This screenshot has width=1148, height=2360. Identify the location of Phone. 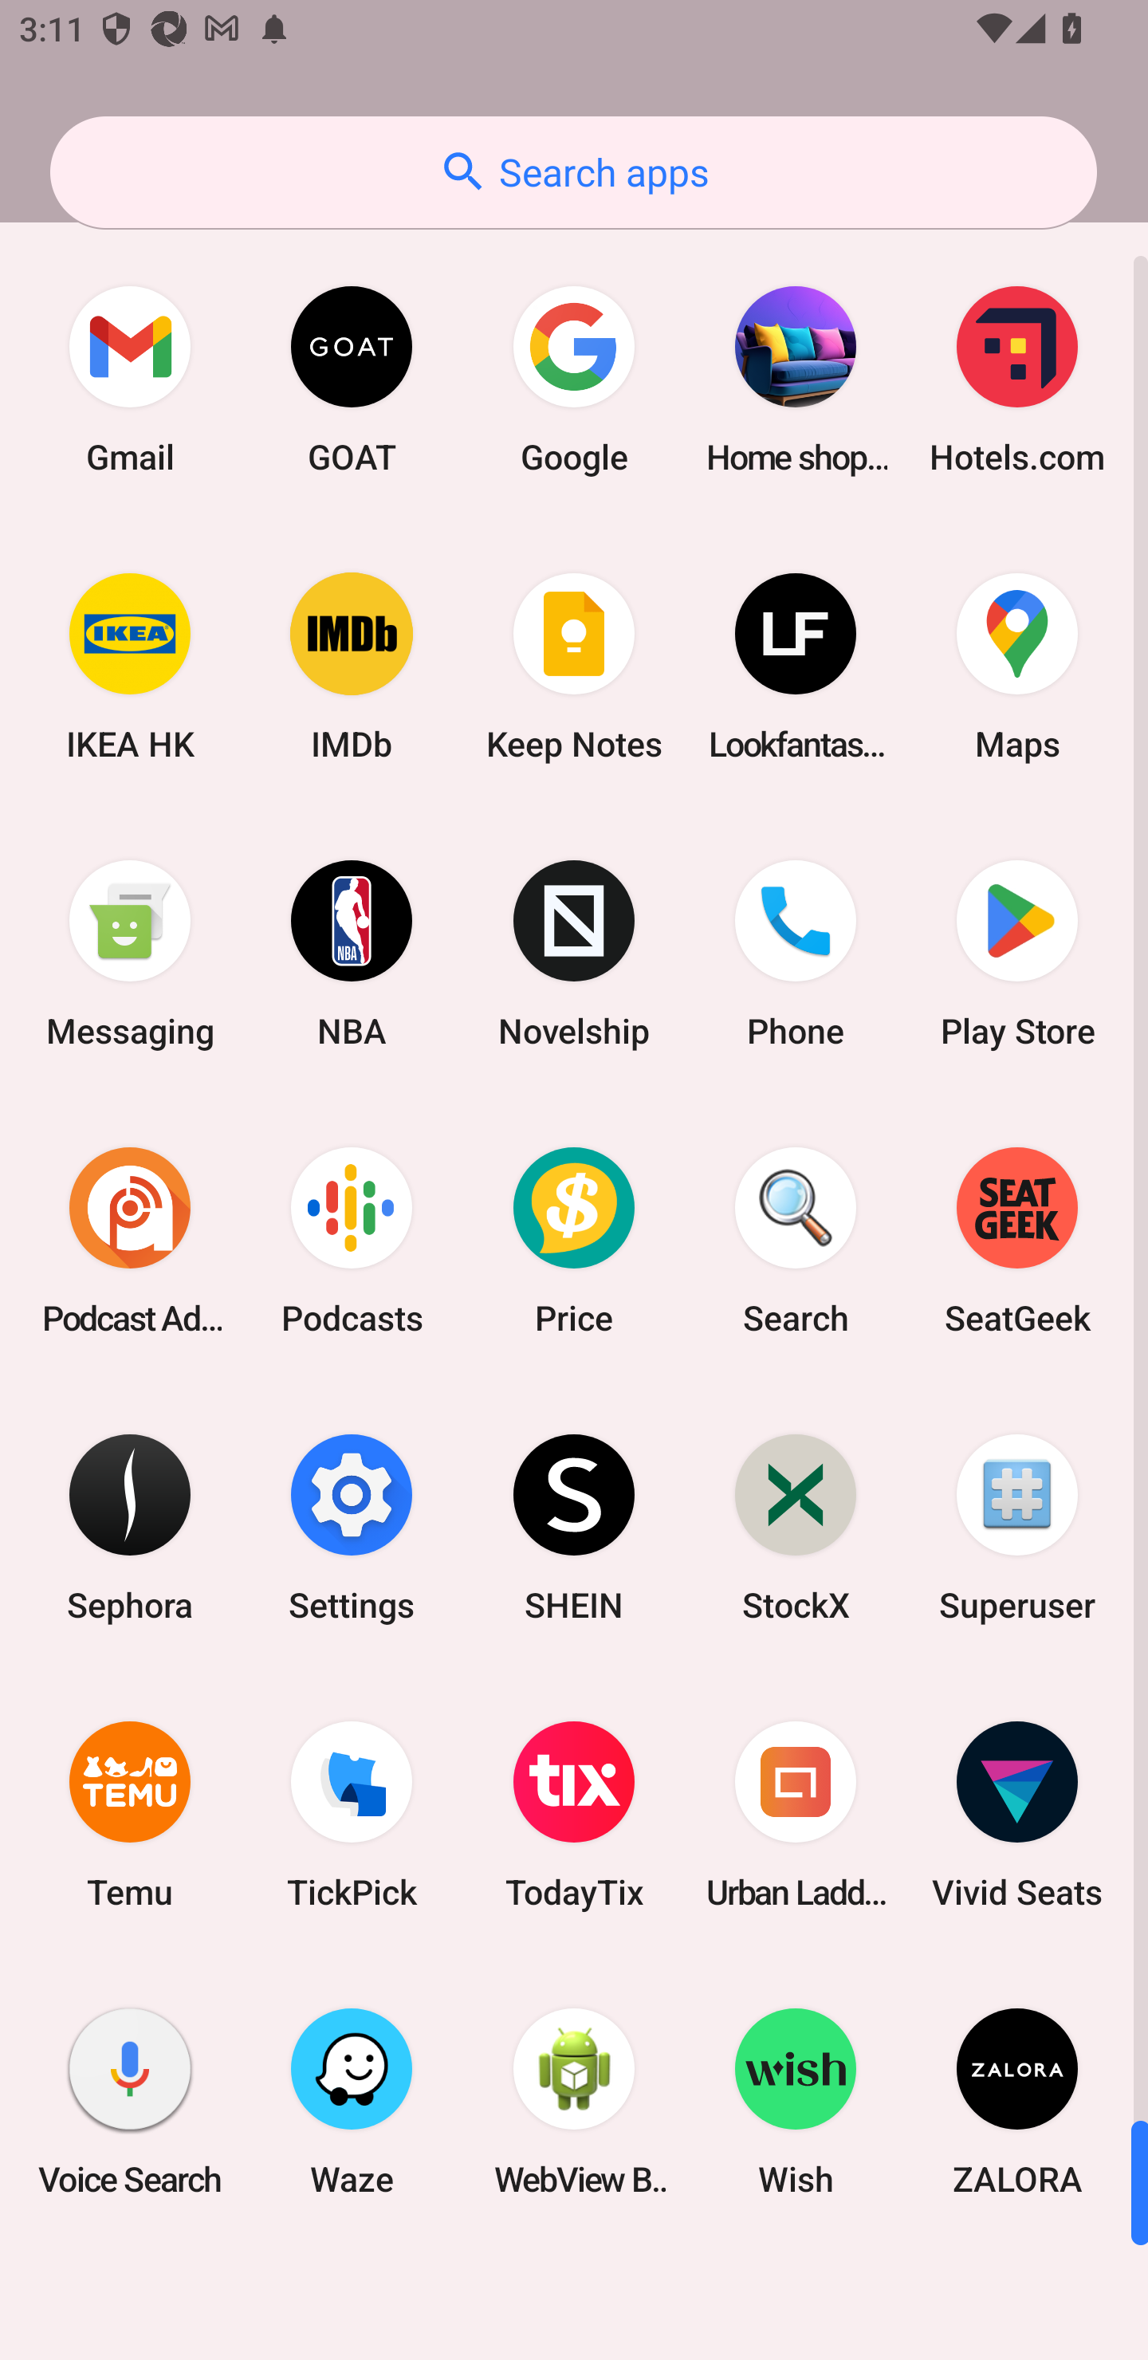
(796, 954).